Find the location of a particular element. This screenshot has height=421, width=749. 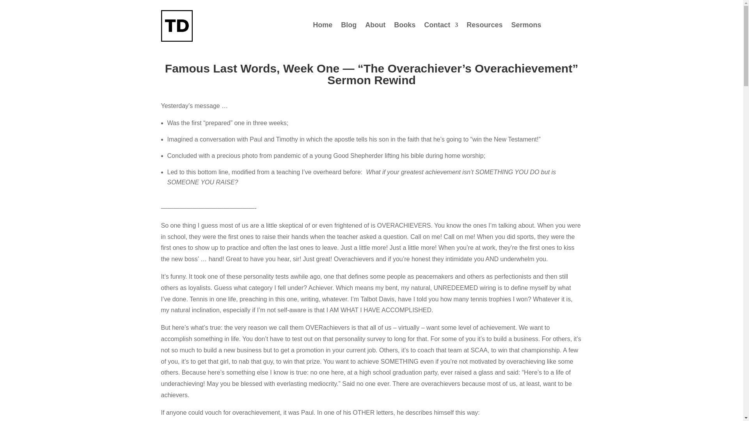

Books is located at coordinates (405, 27).